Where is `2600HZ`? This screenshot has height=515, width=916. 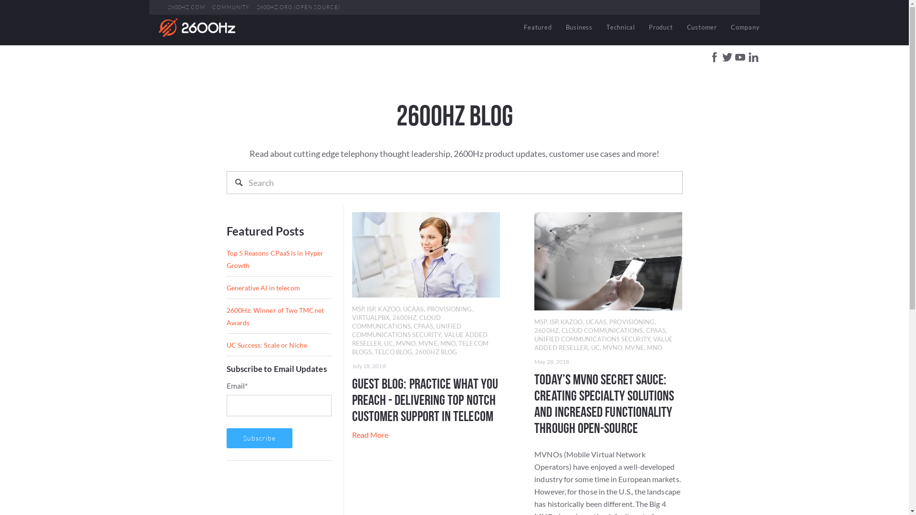 2600HZ is located at coordinates (546, 330).